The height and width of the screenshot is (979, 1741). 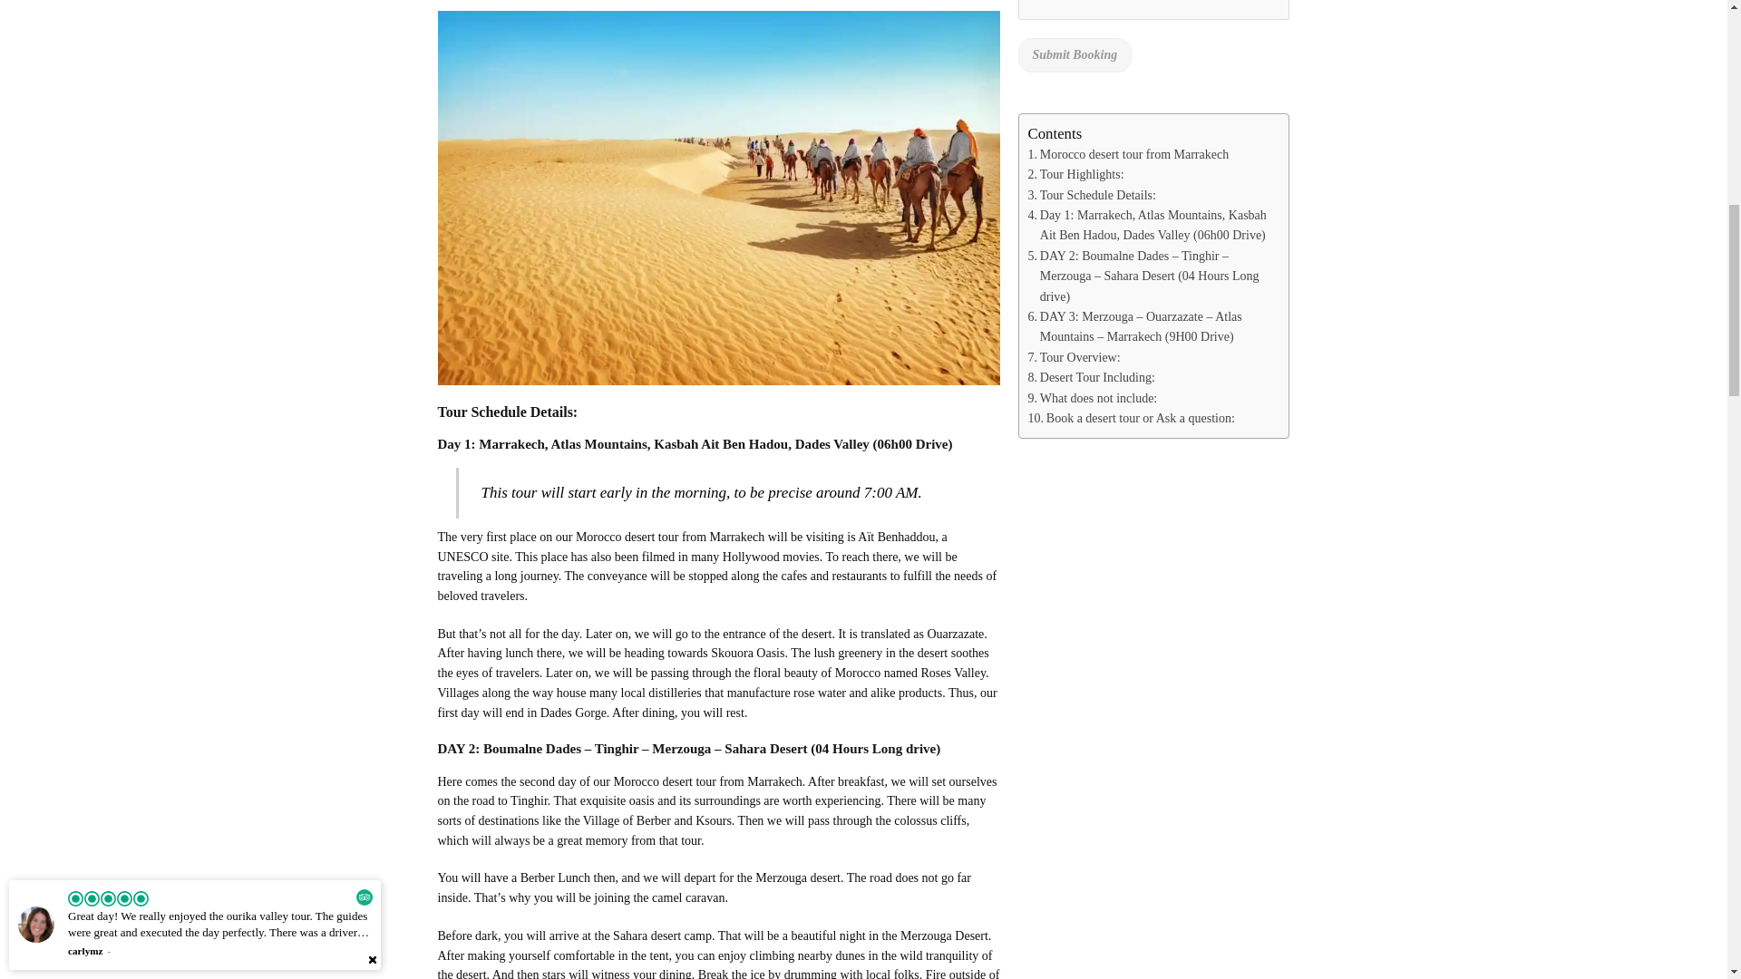 What do you see at coordinates (1092, 377) in the screenshot?
I see `Desert Tour Including:` at bounding box center [1092, 377].